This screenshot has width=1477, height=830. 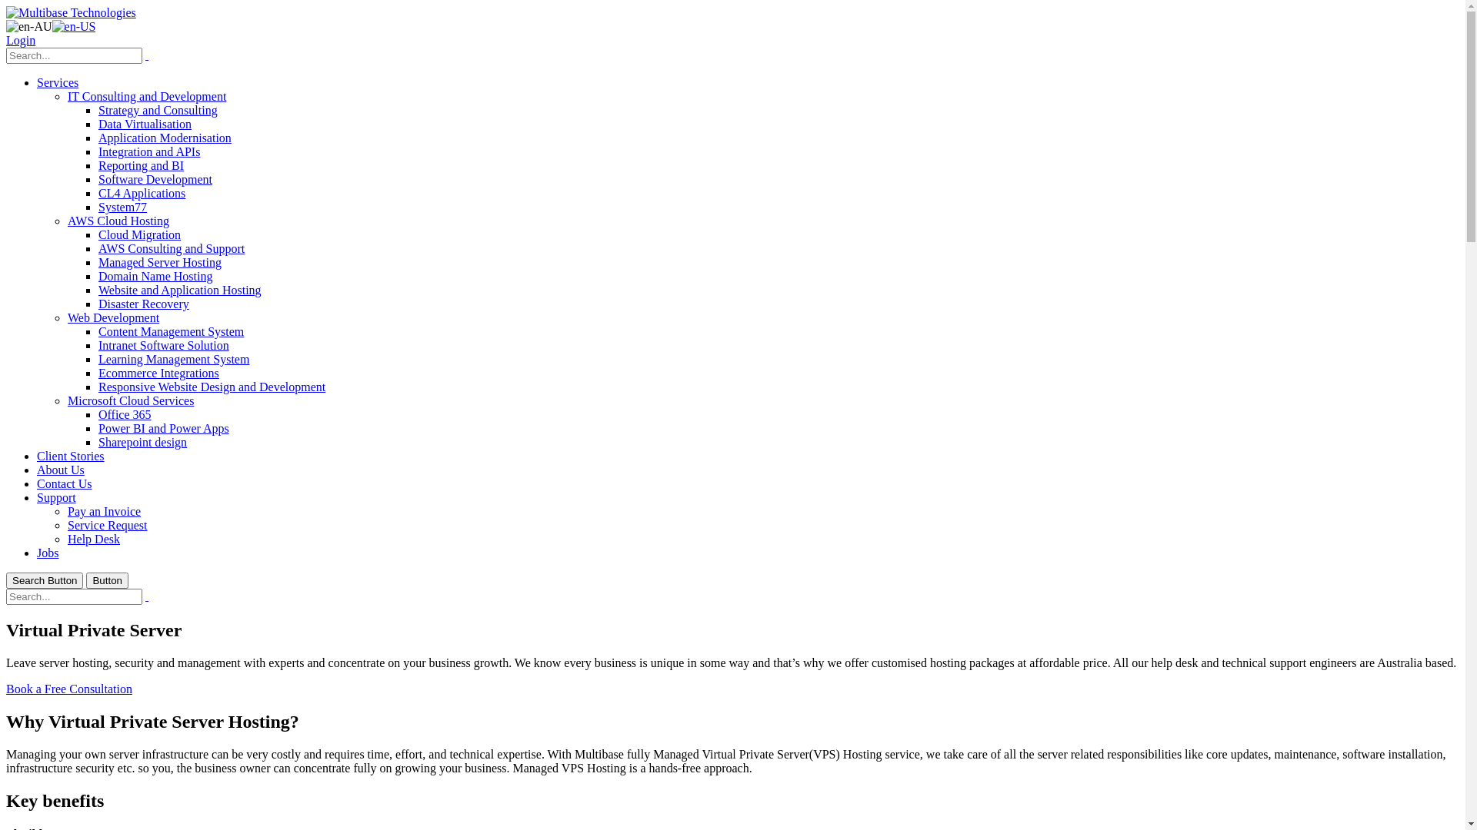 I want to click on CL4 Applications, so click(x=142, y=194).